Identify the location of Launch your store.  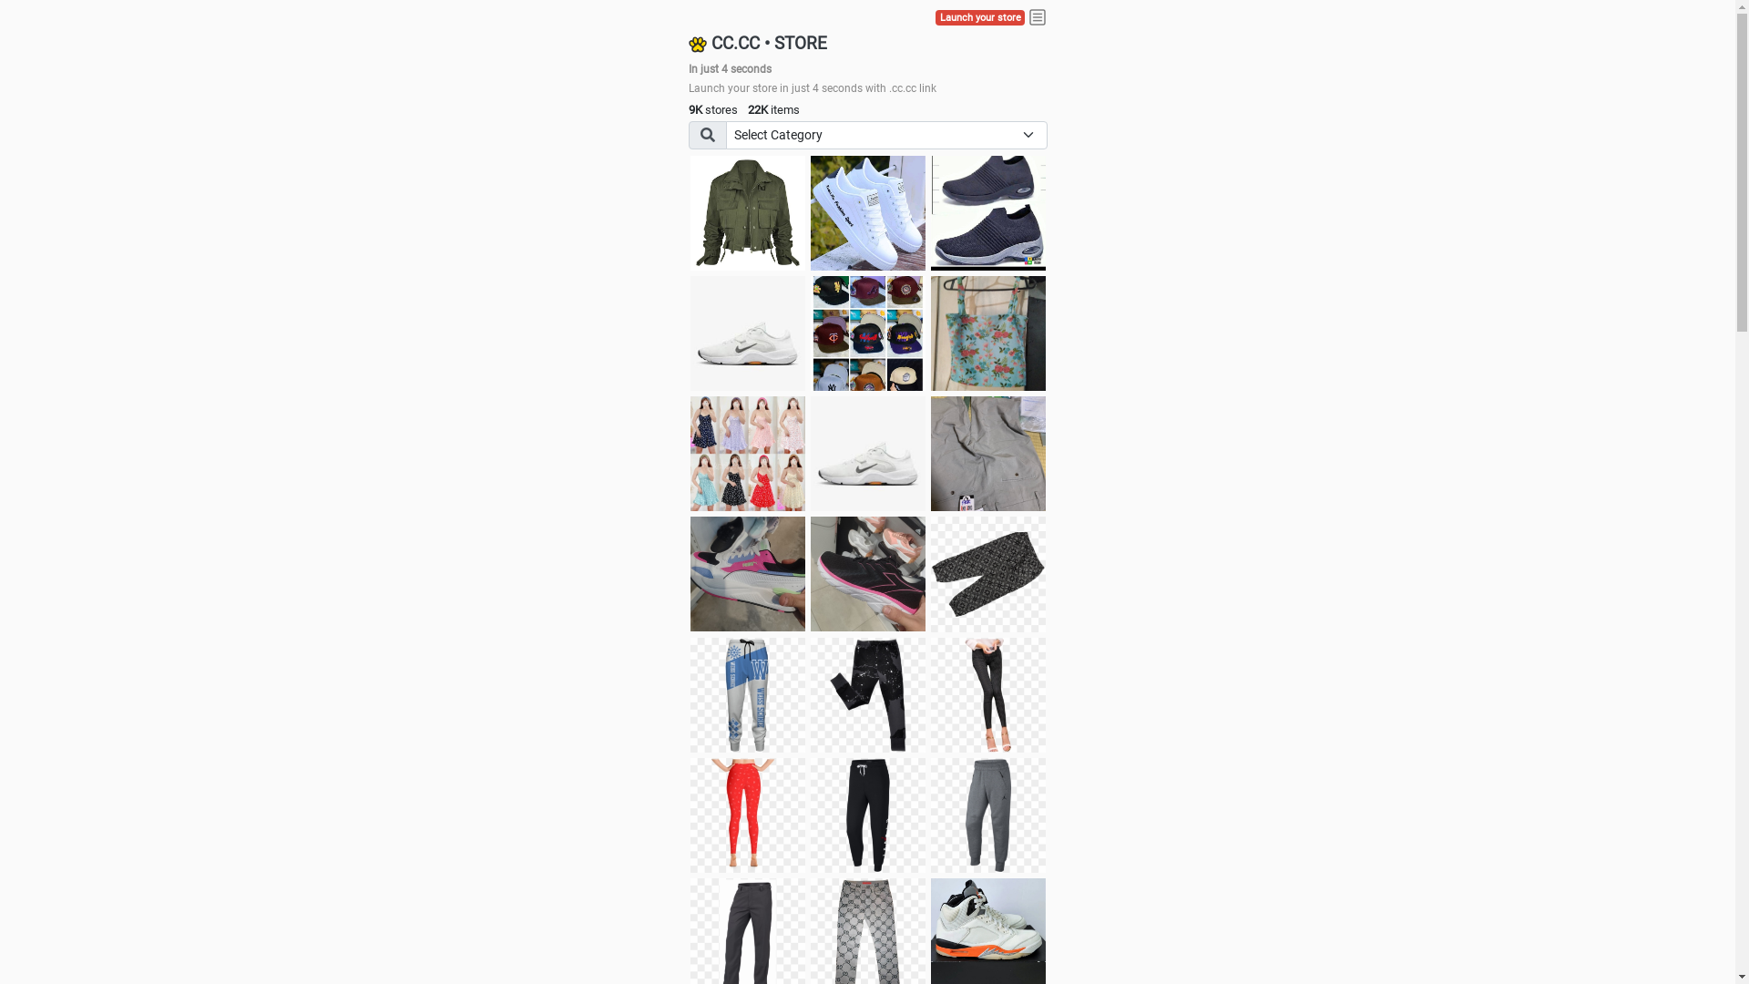
(980, 18).